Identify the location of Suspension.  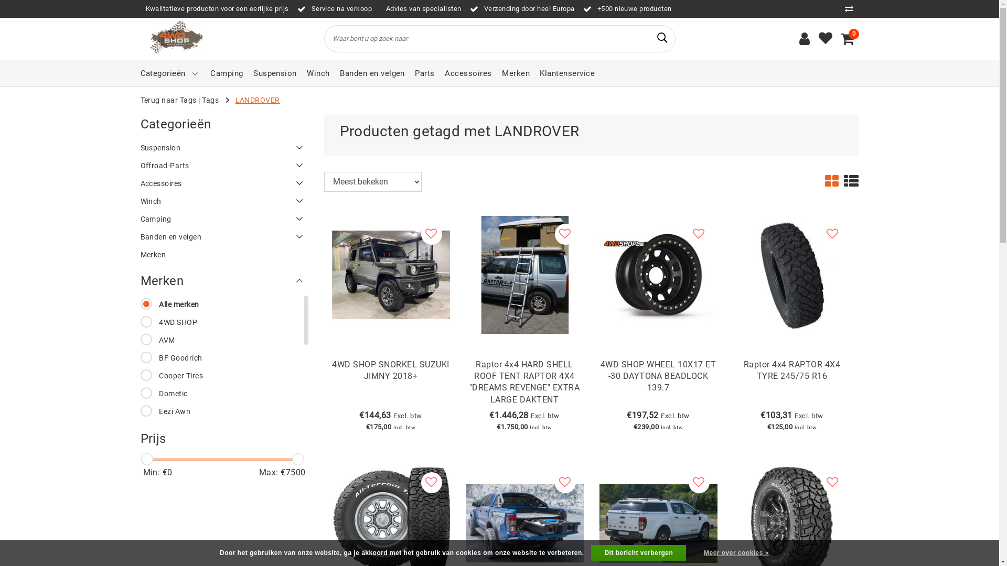
(275, 73).